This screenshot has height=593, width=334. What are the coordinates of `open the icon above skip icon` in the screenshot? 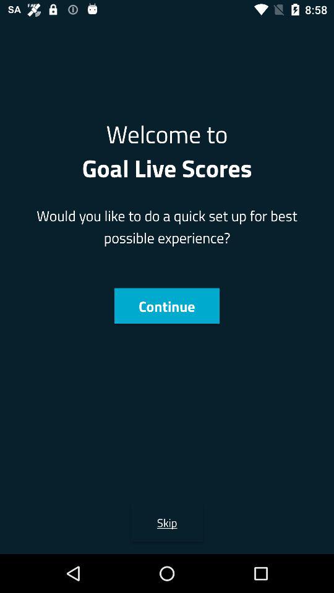 It's located at (166, 306).